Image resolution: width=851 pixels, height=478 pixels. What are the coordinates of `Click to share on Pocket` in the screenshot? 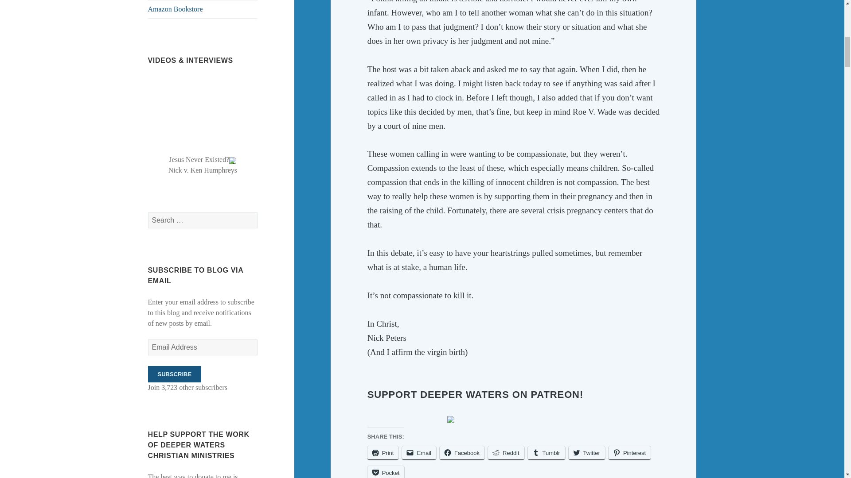 It's located at (386, 472).